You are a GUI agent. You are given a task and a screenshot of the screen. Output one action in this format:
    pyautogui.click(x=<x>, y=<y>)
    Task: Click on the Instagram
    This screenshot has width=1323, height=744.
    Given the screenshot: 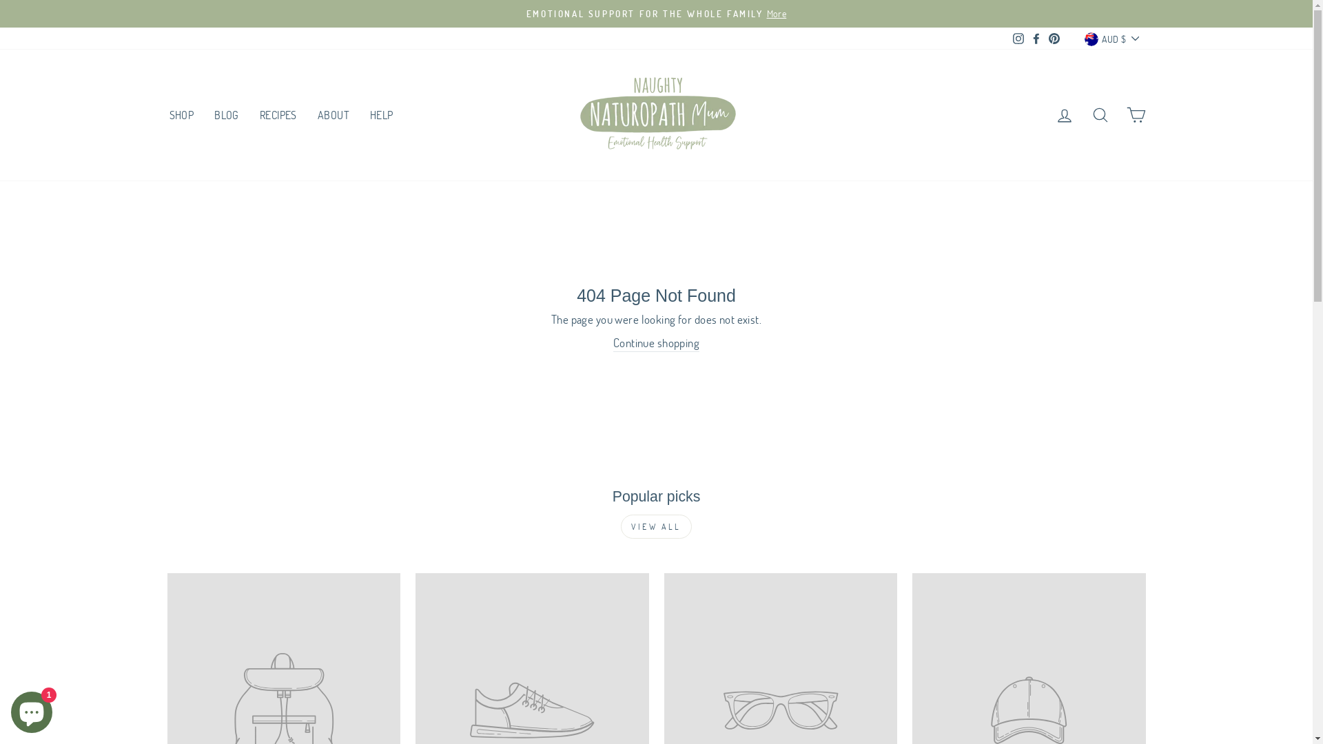 What is the action you would take?
    pyautogui.click(x=1018, y=39)
    